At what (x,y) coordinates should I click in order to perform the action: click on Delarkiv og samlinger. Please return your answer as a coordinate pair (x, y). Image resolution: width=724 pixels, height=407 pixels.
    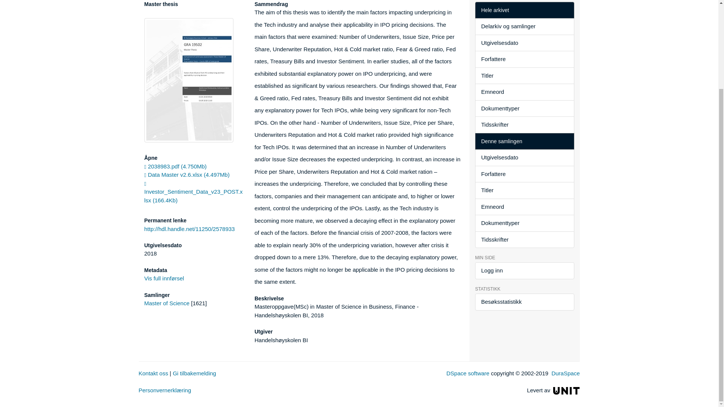
    Looking at the image, I should click on (524, 26).